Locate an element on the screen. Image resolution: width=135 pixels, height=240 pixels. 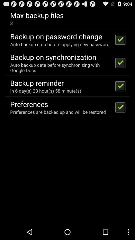
choose the in 6 day item is located at coordinates (45, 90).